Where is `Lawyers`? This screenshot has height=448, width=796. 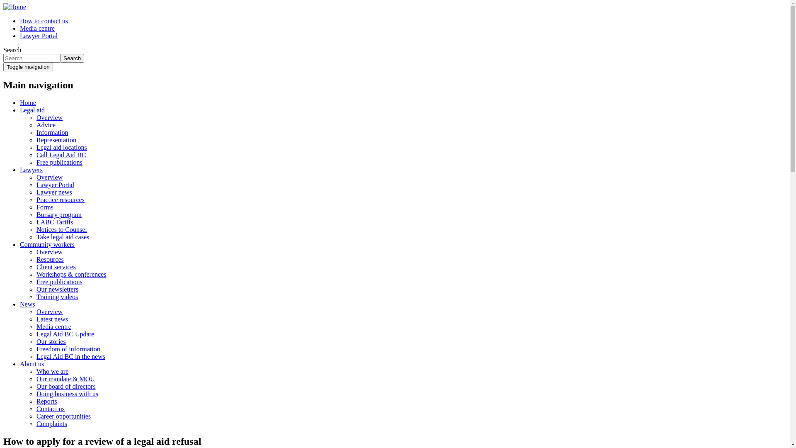
Lawyers is located at coordinates (32, 170).